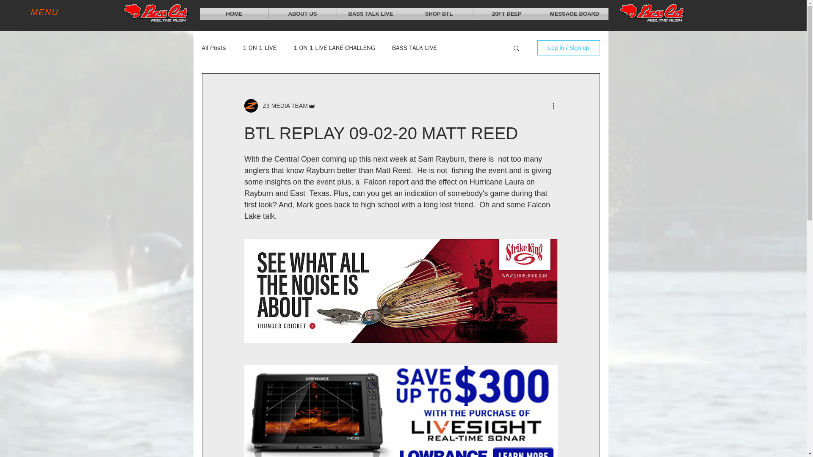  Describe the element at coordinates (414, 48) in the screenshot. I see `BASS TALK LIVE` at that location.